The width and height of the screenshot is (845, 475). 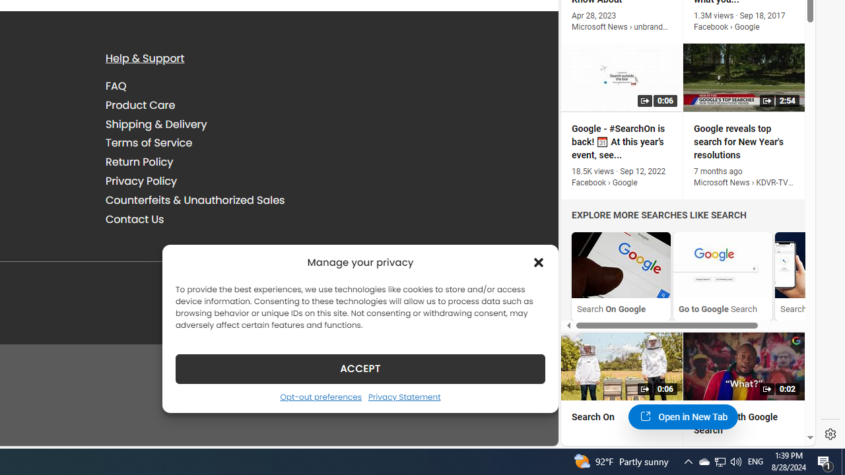 I want to click on Terms of Service, so click(x=215, y=142).